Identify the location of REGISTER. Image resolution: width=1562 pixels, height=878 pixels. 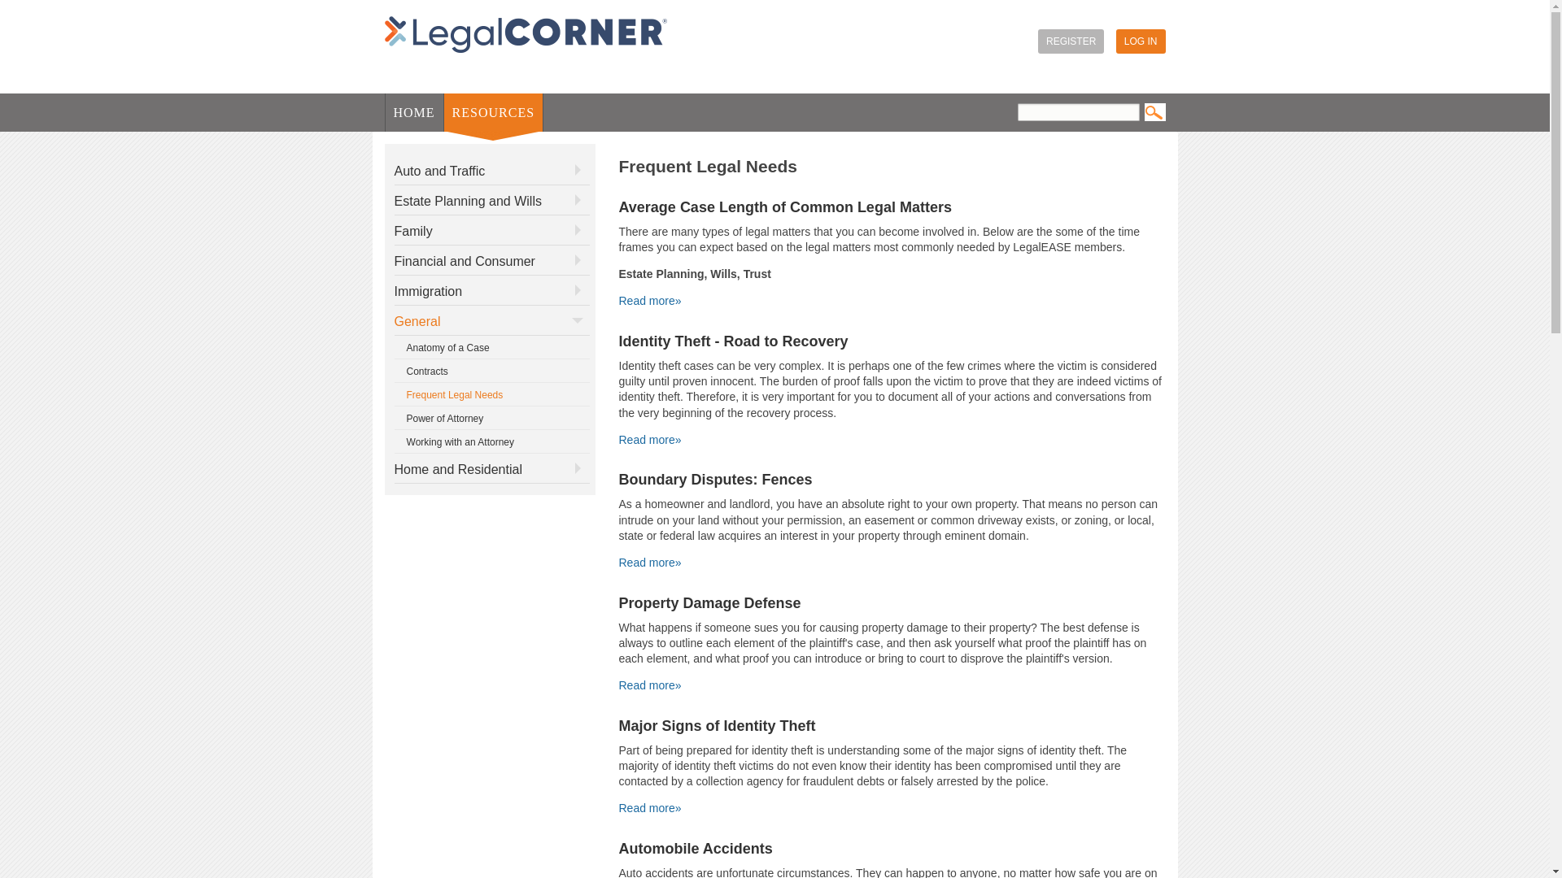
(1071, 41).